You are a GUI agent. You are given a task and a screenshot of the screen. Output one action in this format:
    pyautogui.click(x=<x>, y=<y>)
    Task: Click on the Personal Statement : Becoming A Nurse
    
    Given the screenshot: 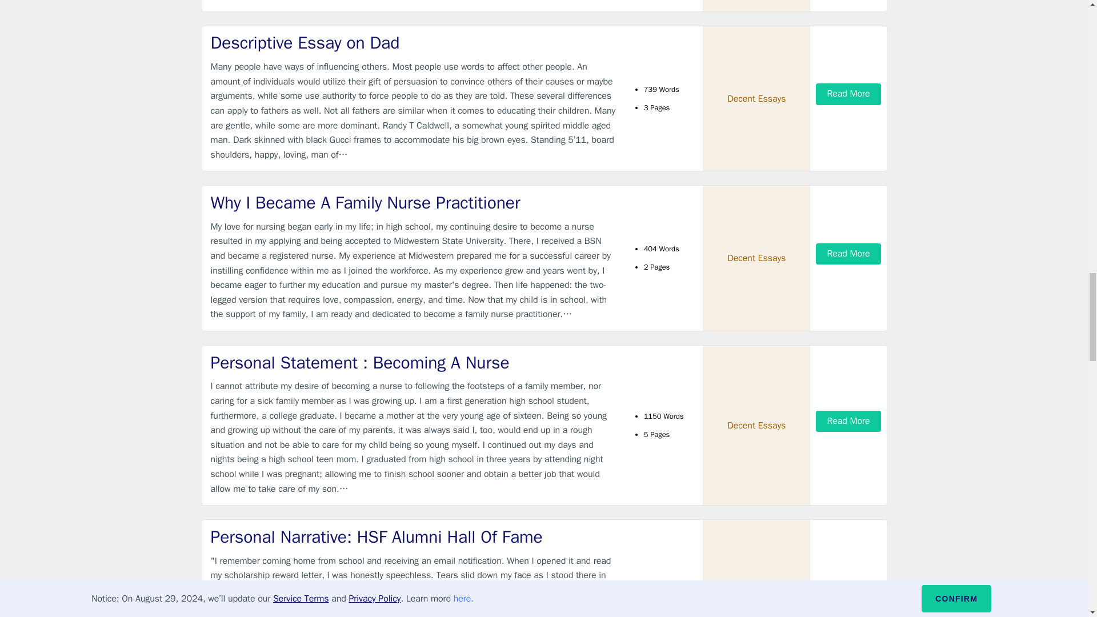 What is the action you would take?
    pyautogui.click(x=414, y=362)
    